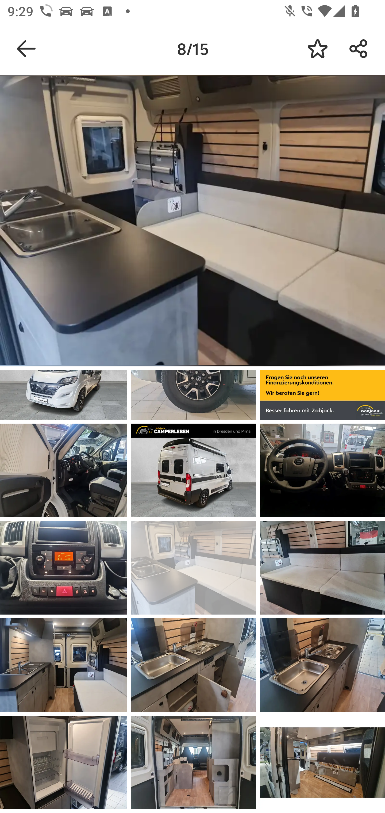  I want to click on image, so click(322, 665).